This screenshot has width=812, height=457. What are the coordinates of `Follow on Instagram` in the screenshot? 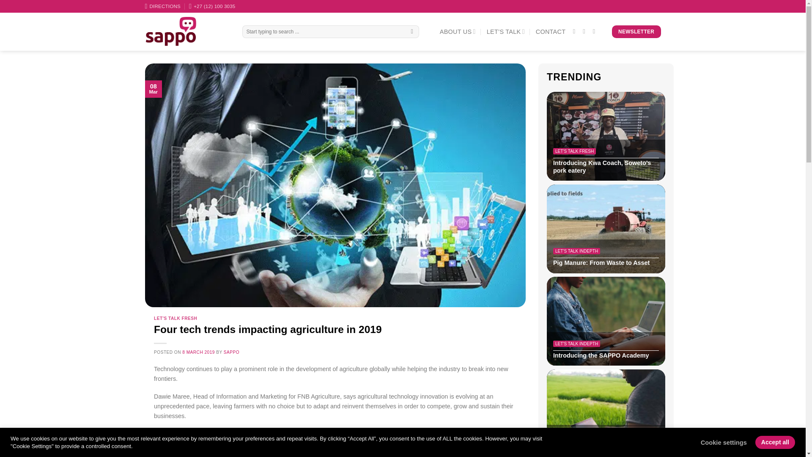 It's located at (586, 31).